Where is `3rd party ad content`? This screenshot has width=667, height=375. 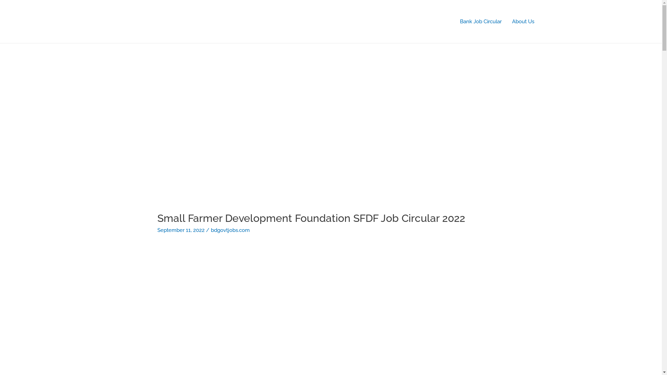 3rd party ad content is located at coordinates (331, 300).